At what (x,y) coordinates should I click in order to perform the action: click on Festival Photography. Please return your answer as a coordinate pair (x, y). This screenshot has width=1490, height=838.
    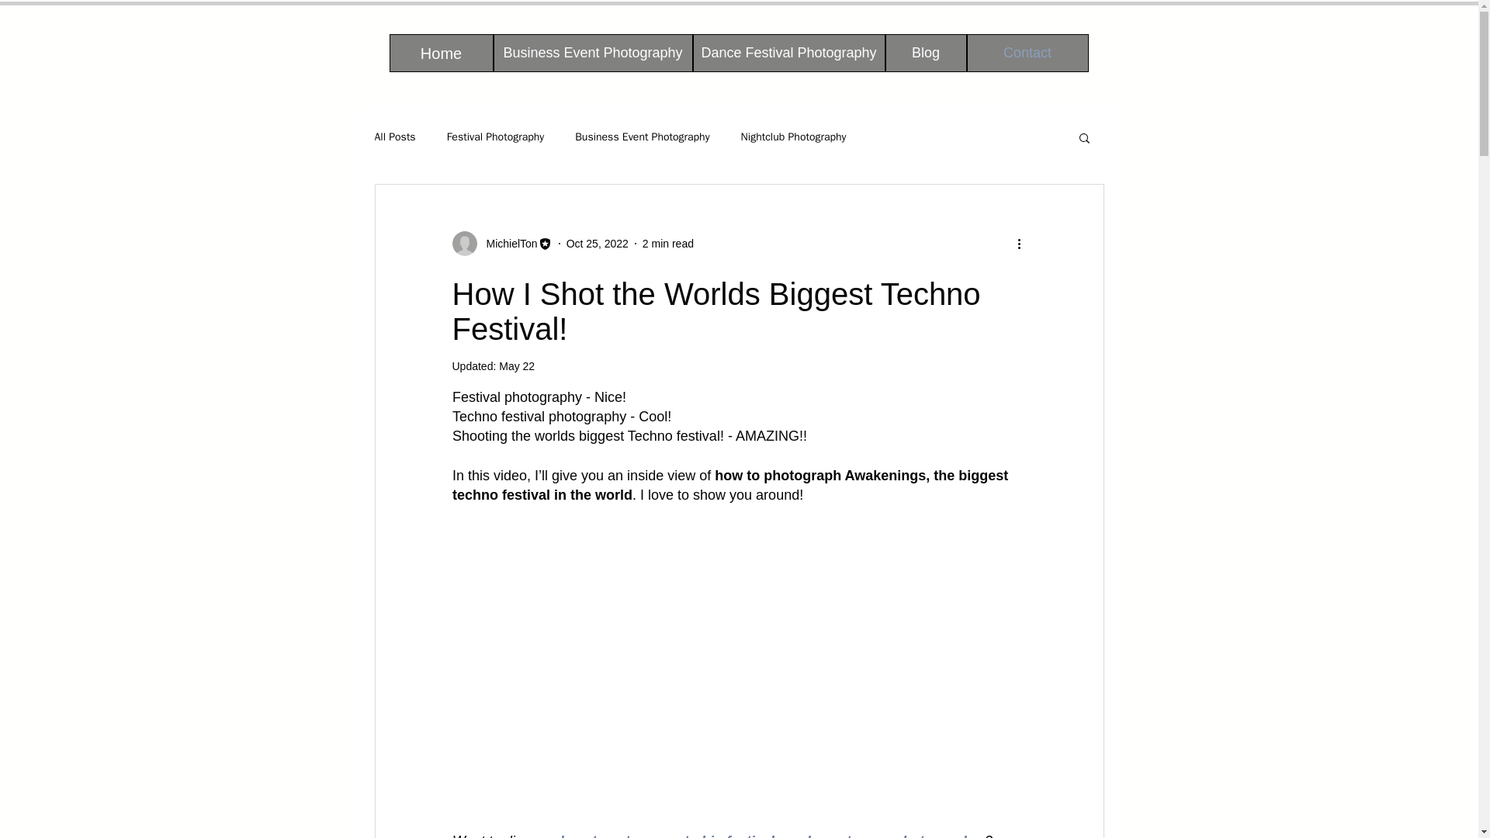
    Looking at the image, I should click on (496, 137).